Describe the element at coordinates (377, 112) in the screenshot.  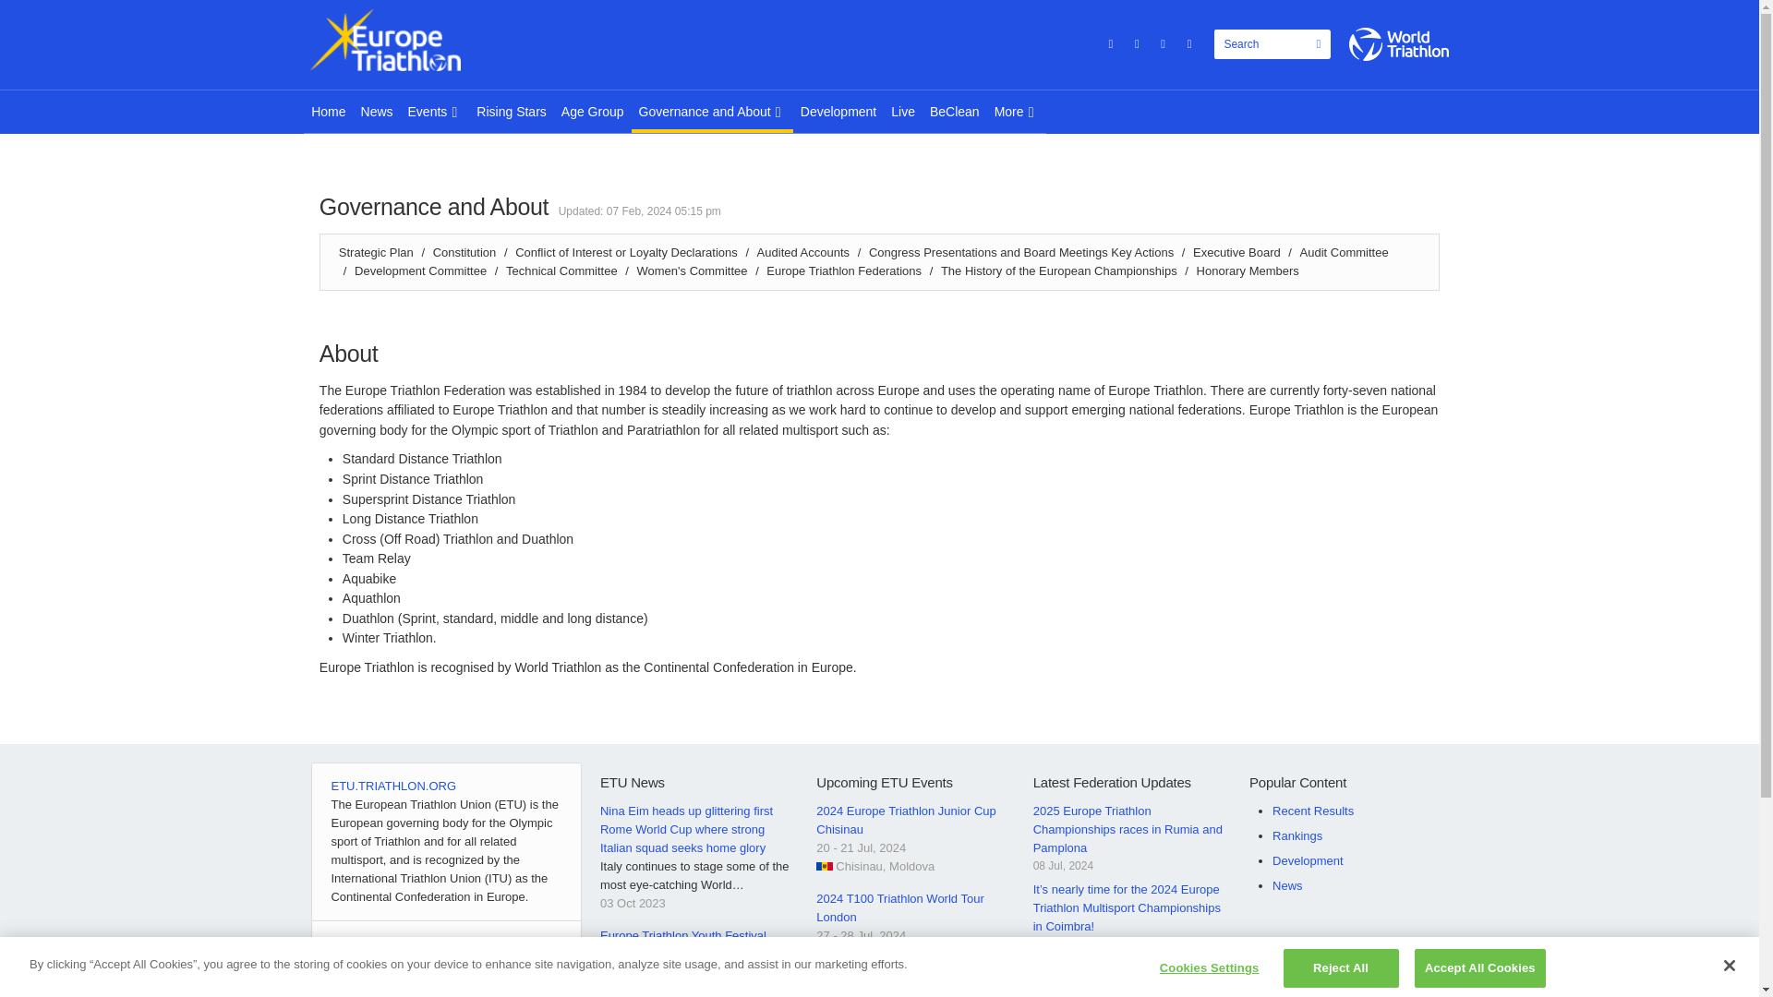
I see `News` at that location.